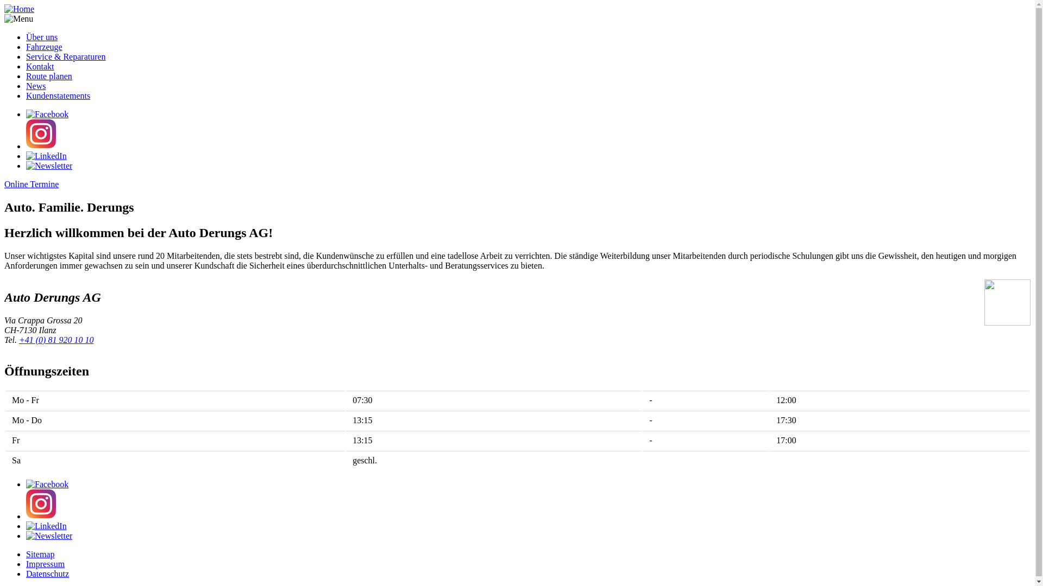 This screenshot has width=1043, height=586. What do you see at coordinates (66, 56) in the screenshot?
I see `Service & Reparaturen` at bounding box center [66, 56].